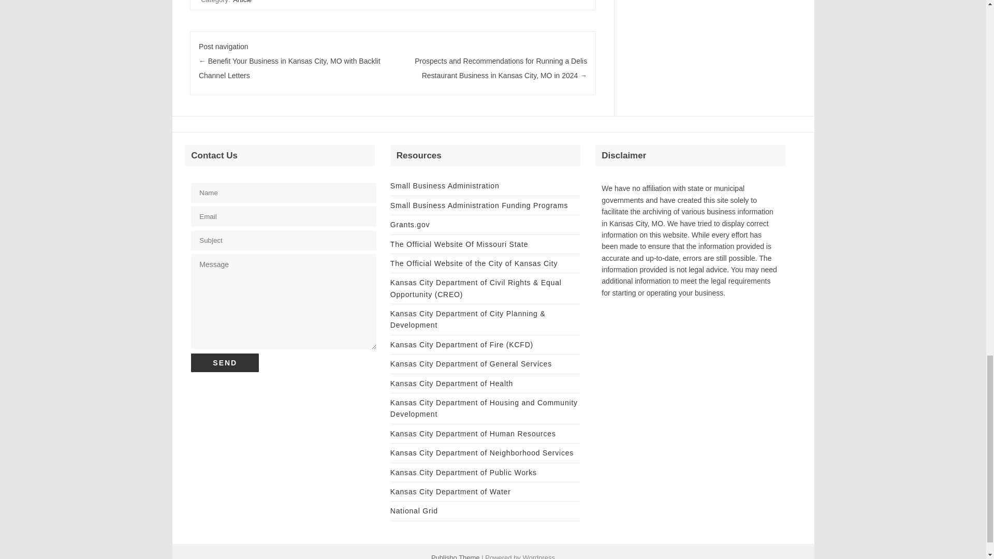 The image size is (994, 559). What do you see at coordinates (225, 362) in the screenshot?
I see `Send` at bounding box center [225, 362].